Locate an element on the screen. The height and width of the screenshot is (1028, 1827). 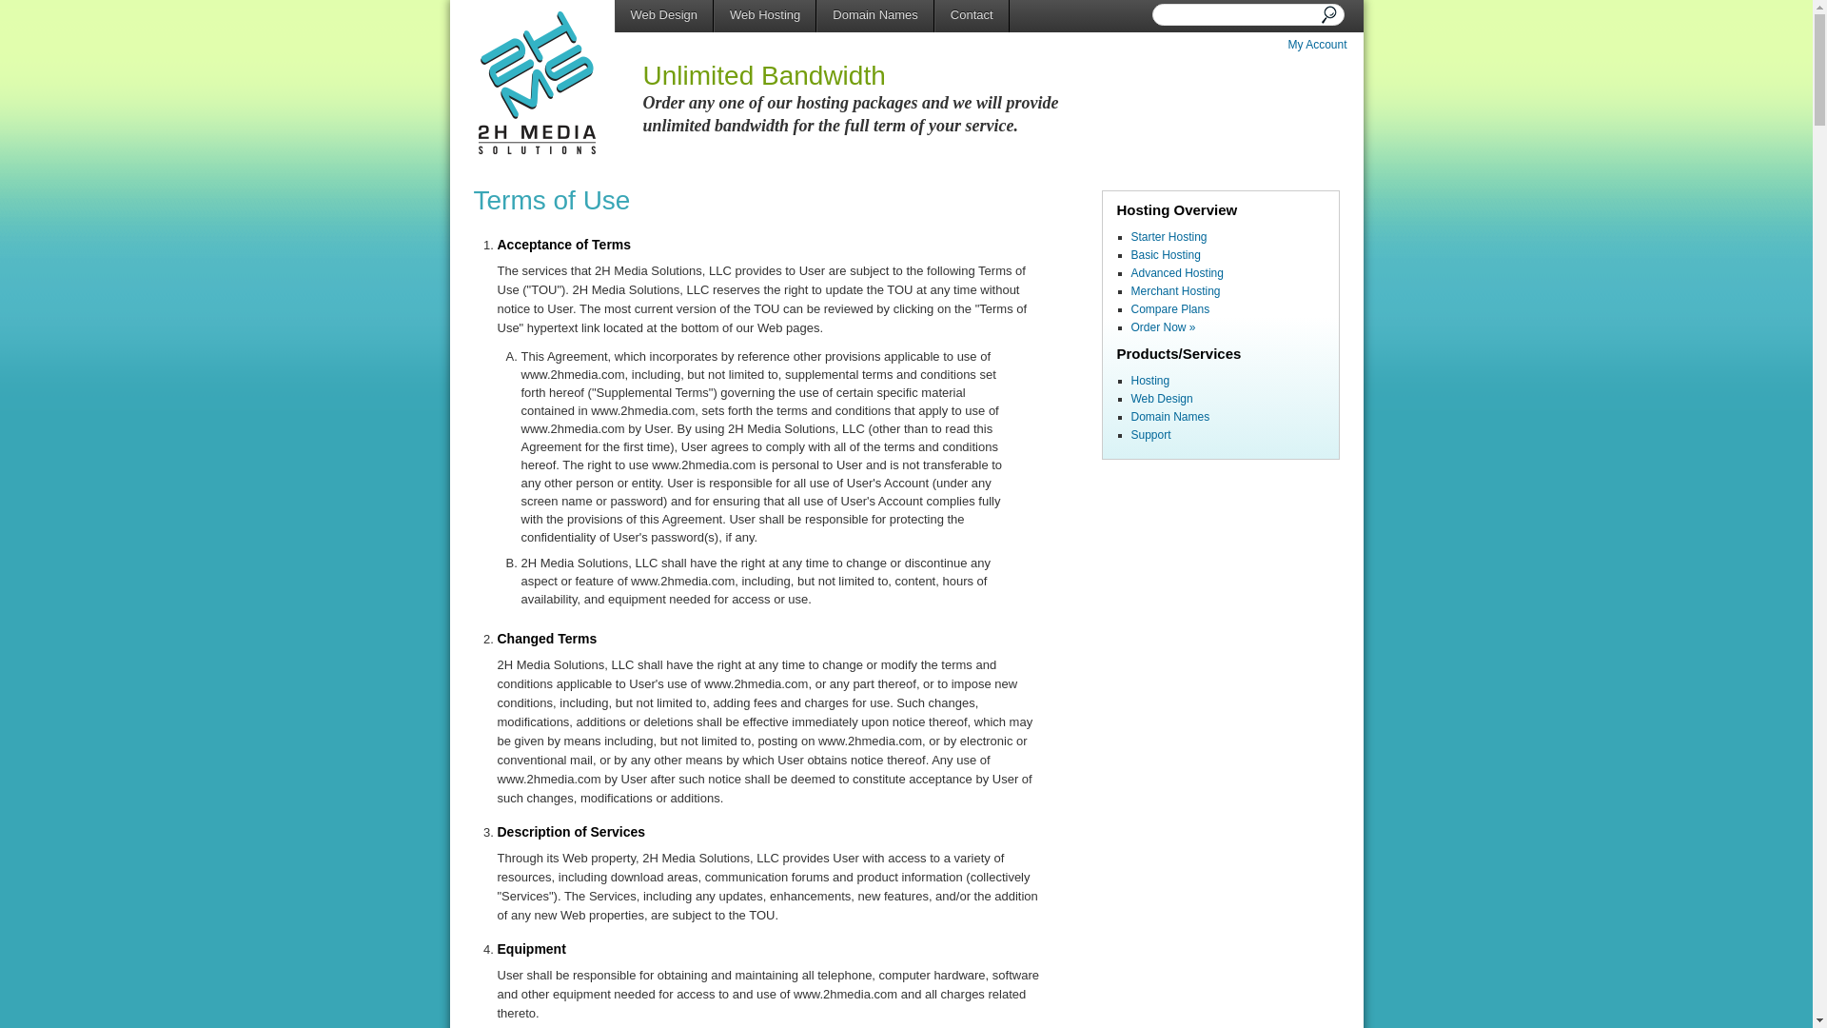
Starter Hosting is located at coordinates (1169, 237).